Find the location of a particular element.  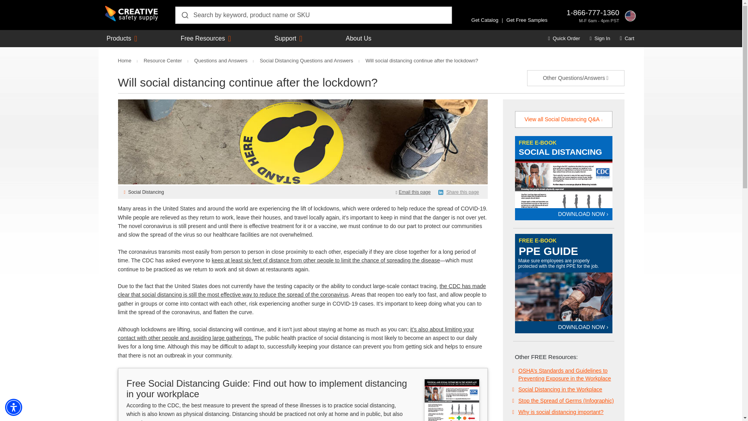

1-866-777-1360 is located at coordinates (593, 12).